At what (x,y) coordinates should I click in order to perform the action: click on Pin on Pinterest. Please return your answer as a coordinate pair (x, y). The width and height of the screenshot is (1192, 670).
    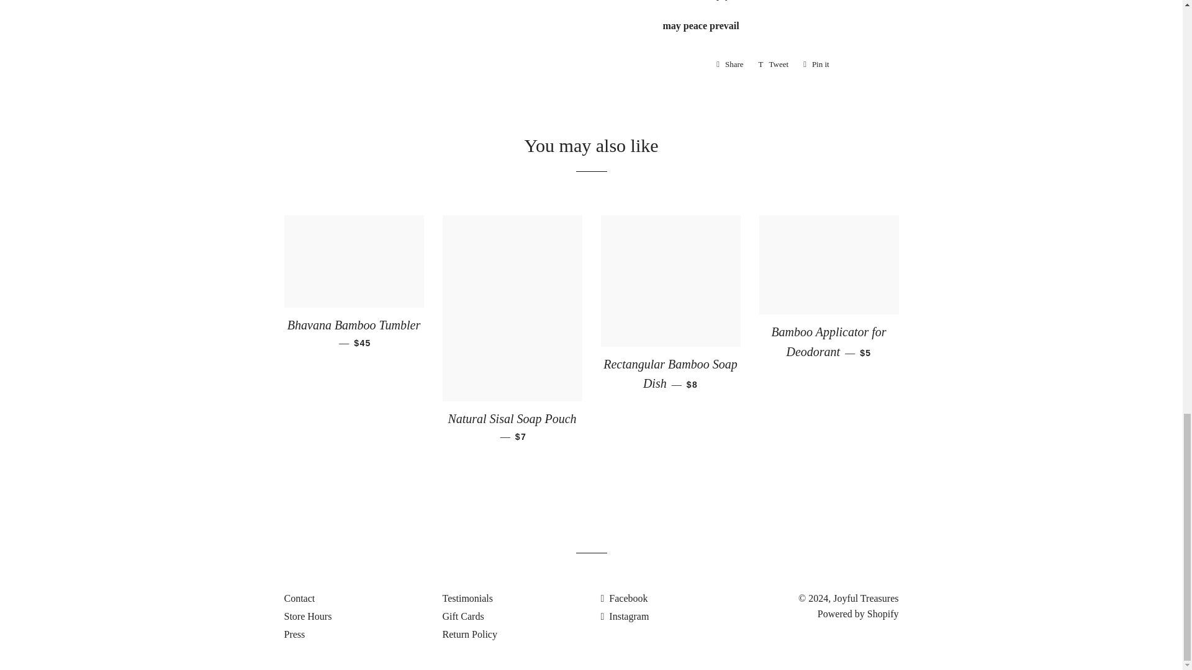
    Looking at the image, I should click on (730, 64).